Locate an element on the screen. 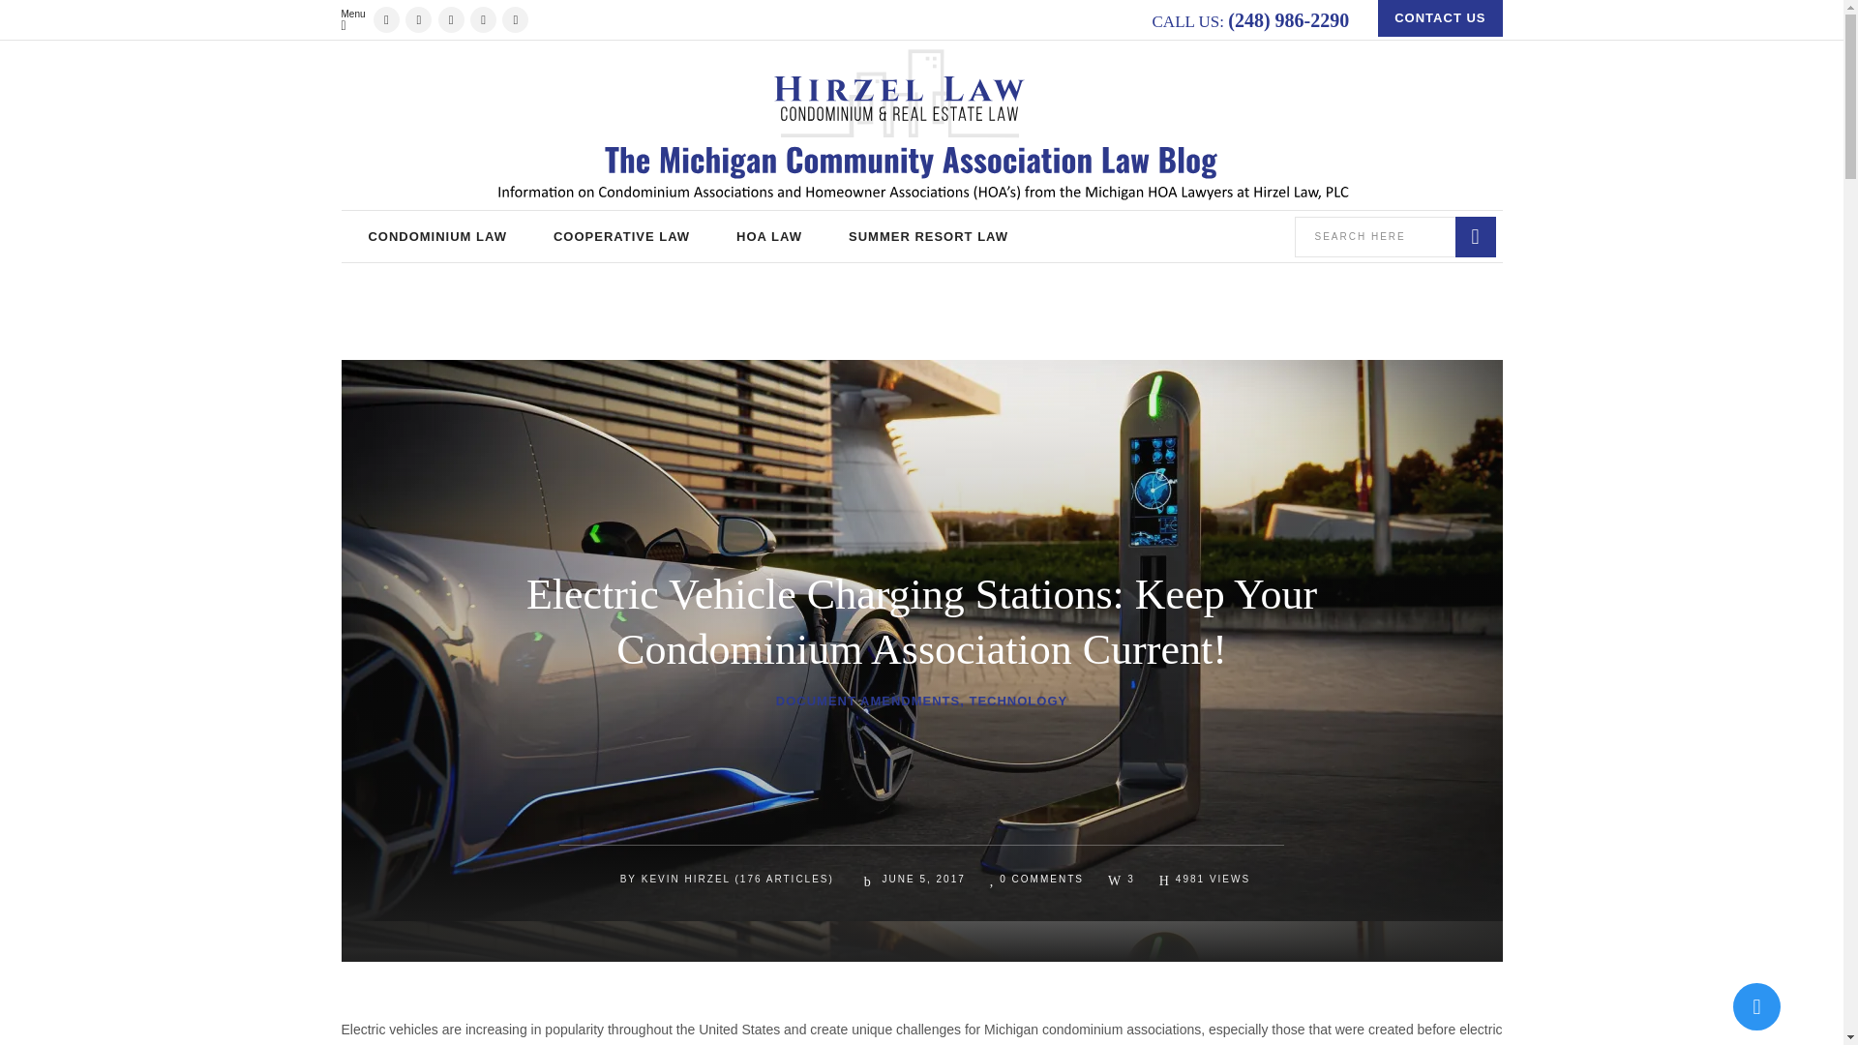 This screenshot has width=1858, height=1045. CONTACT US is located at coordinates (1440, 17).